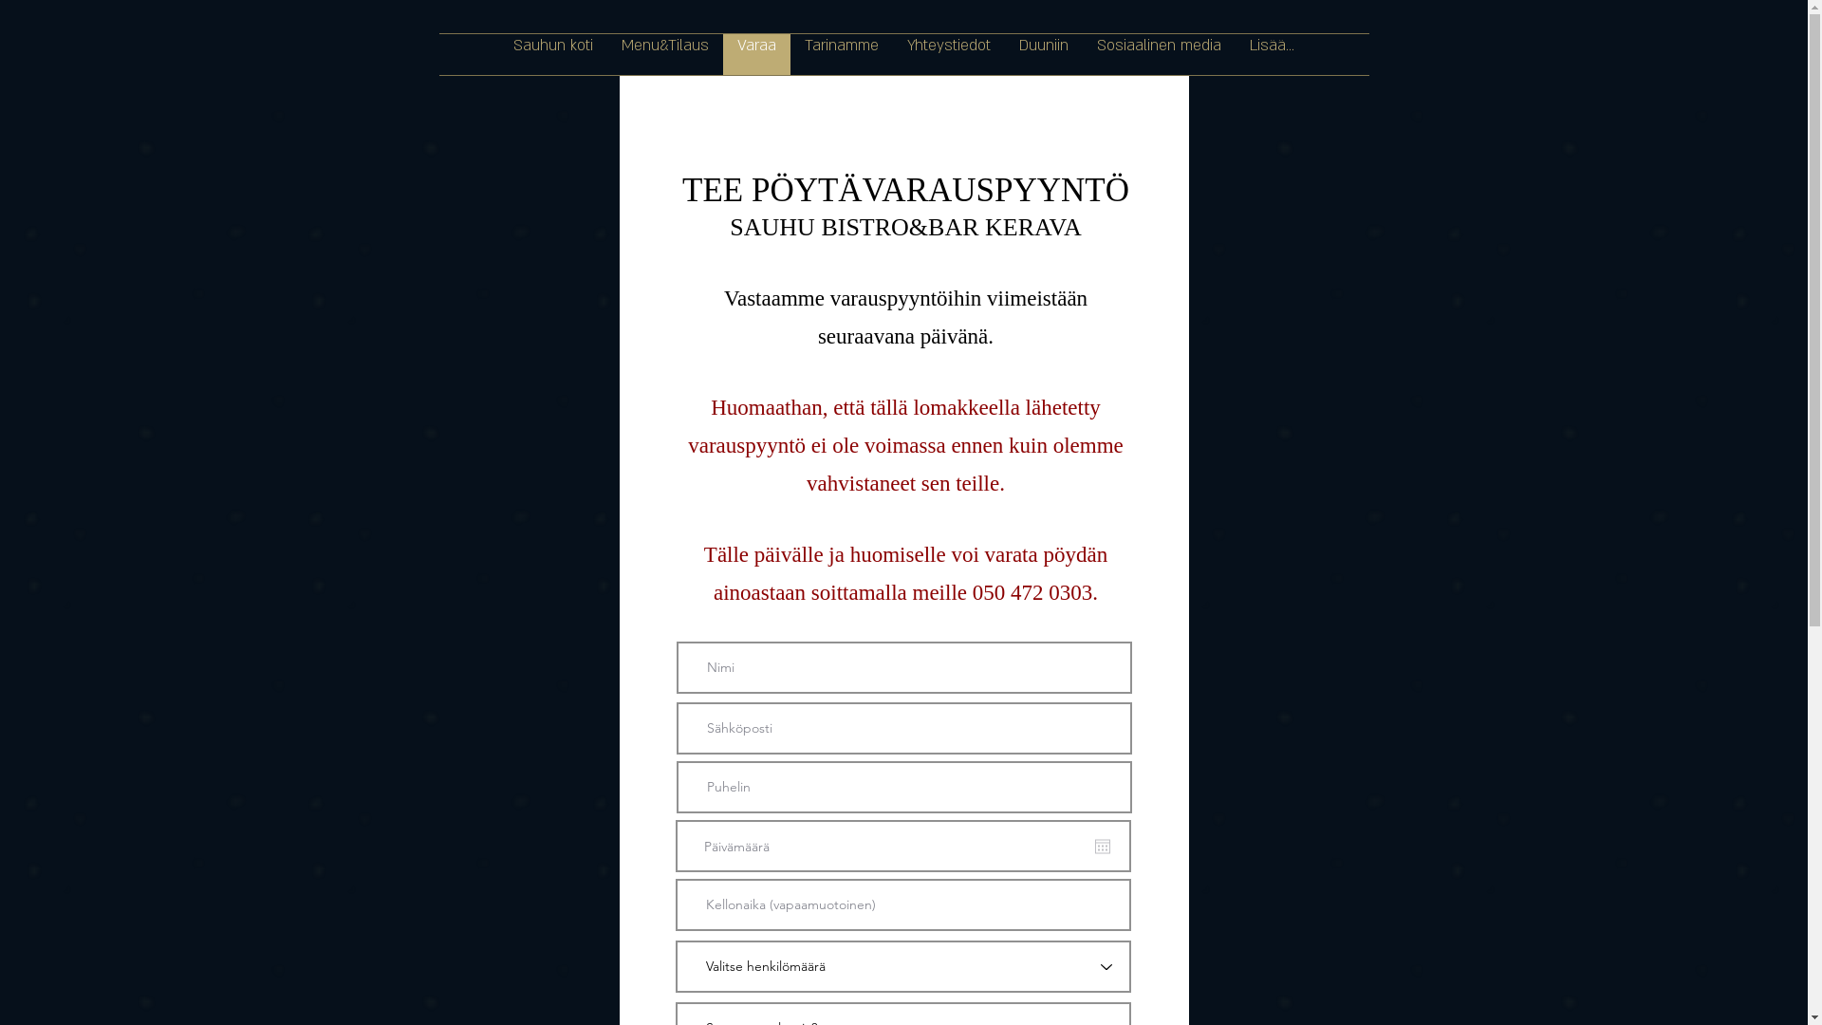 Image resolution: width=1822 pixels, height=1025 pixels. What do you see at coordinates (949, 55) in the screenshot?
I see `Yhteystiedot` at bounding box center [949, 55].